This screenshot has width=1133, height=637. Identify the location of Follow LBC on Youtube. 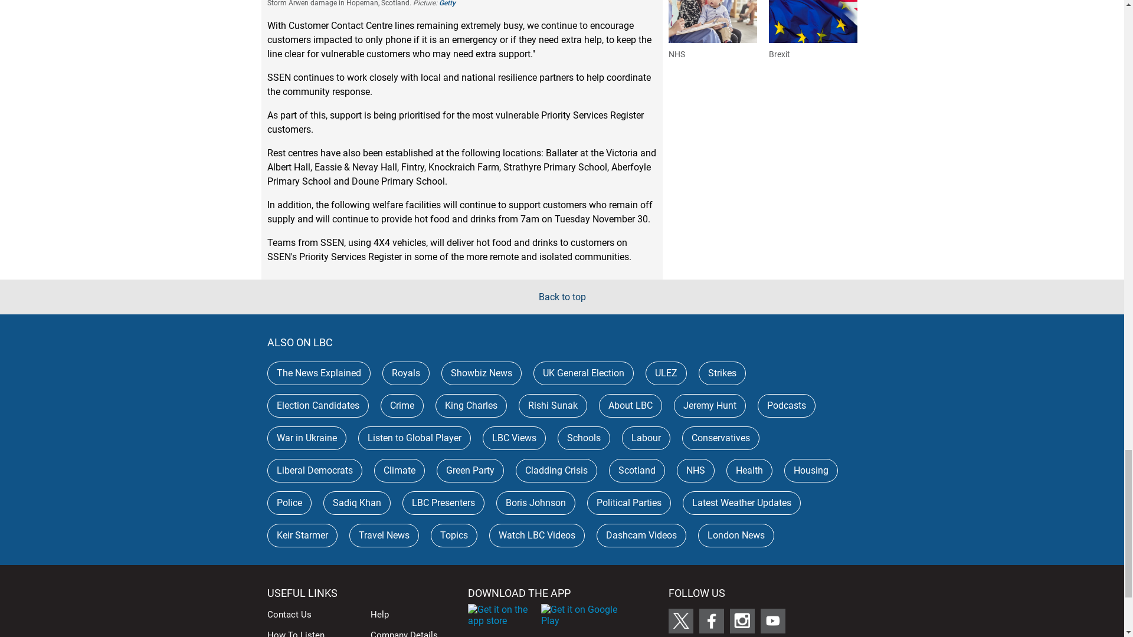
(772, 620).